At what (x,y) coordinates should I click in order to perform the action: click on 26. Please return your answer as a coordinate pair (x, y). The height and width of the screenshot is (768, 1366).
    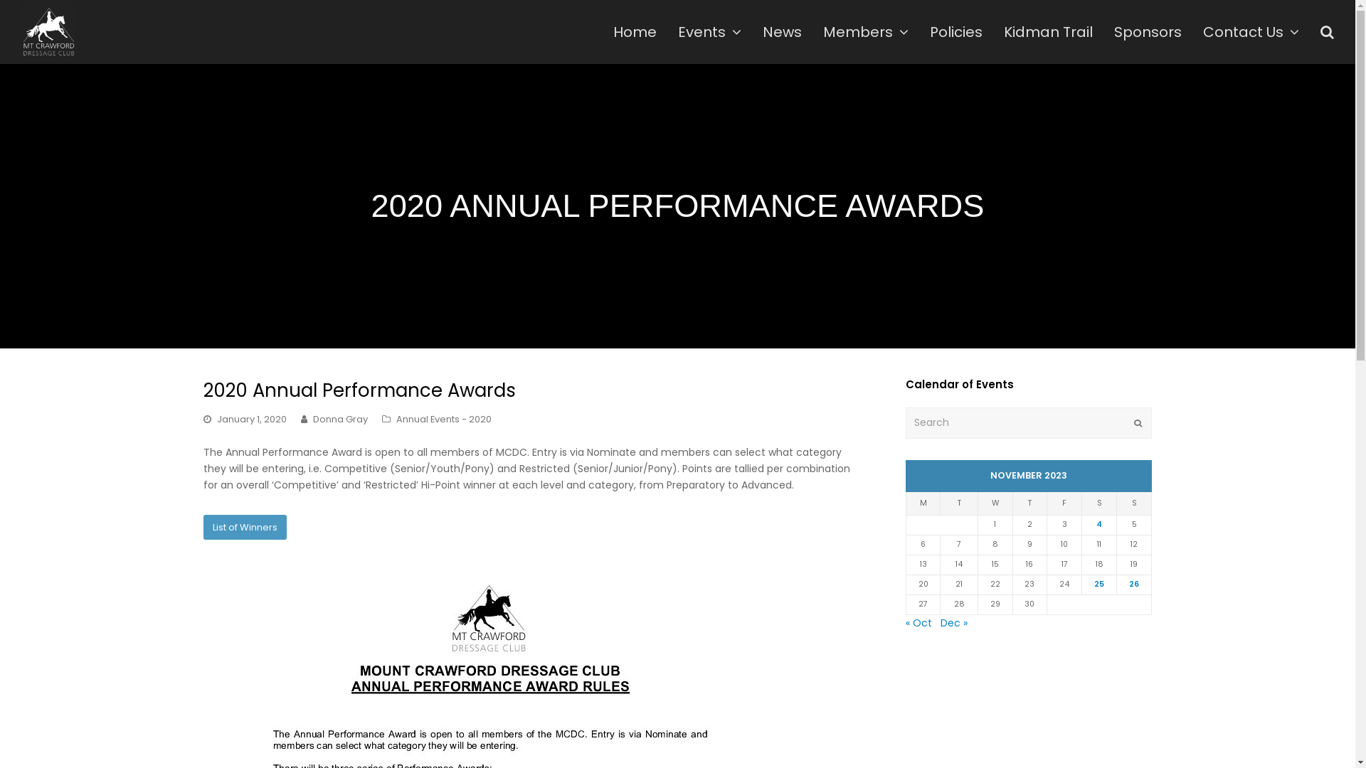
    Looking at the image, I should click on (1134, 585).